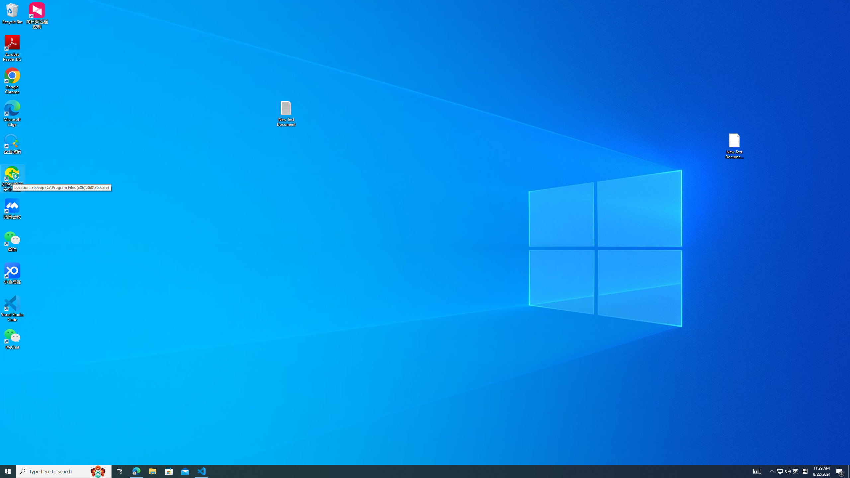 This screenshot has height=478, width=850. Describe the element at coordinates (805, 471) in the screenshot. I see `Tray Input Indicator - Chinese (Simplified, China)` at that location.